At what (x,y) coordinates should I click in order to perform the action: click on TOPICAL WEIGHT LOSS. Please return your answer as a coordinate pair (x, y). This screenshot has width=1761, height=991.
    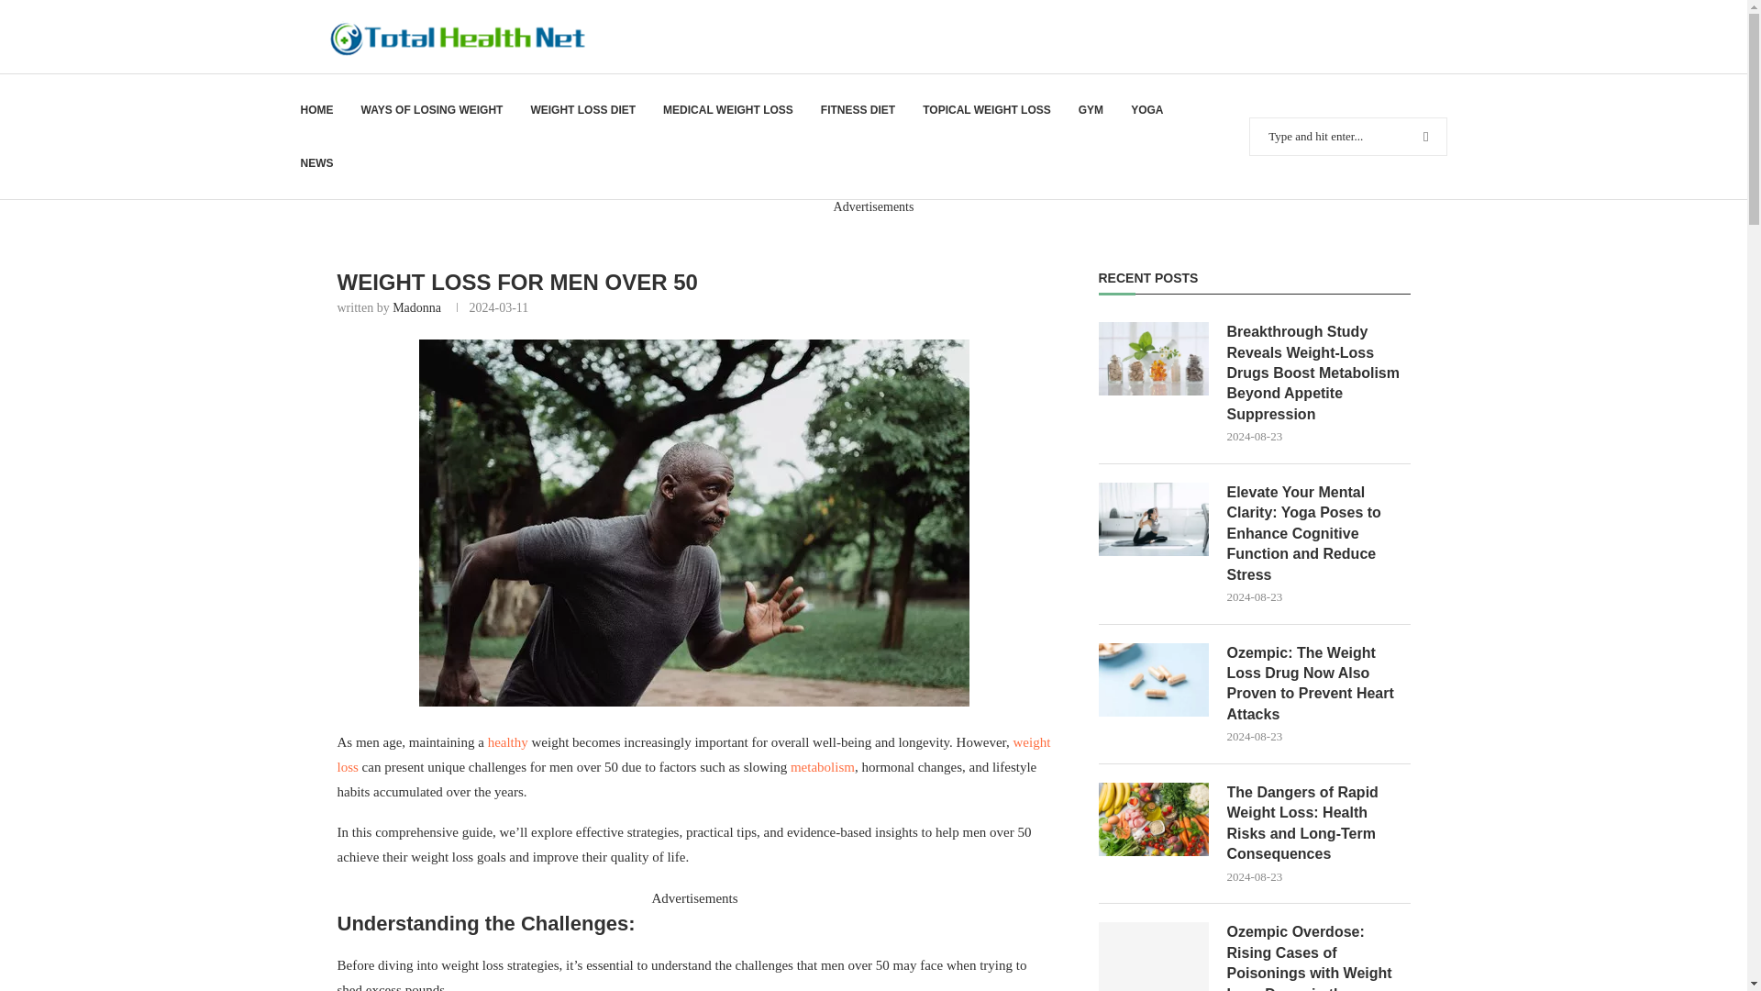
    Looking at the image, I should click on (987, 110).